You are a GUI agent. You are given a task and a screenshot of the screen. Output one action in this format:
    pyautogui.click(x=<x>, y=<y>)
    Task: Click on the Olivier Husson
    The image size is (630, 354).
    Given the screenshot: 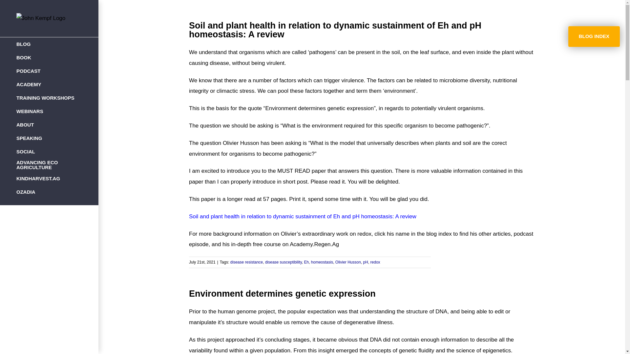 What is the action you would take?
    pyautogui.click(x=348, y=262)
    